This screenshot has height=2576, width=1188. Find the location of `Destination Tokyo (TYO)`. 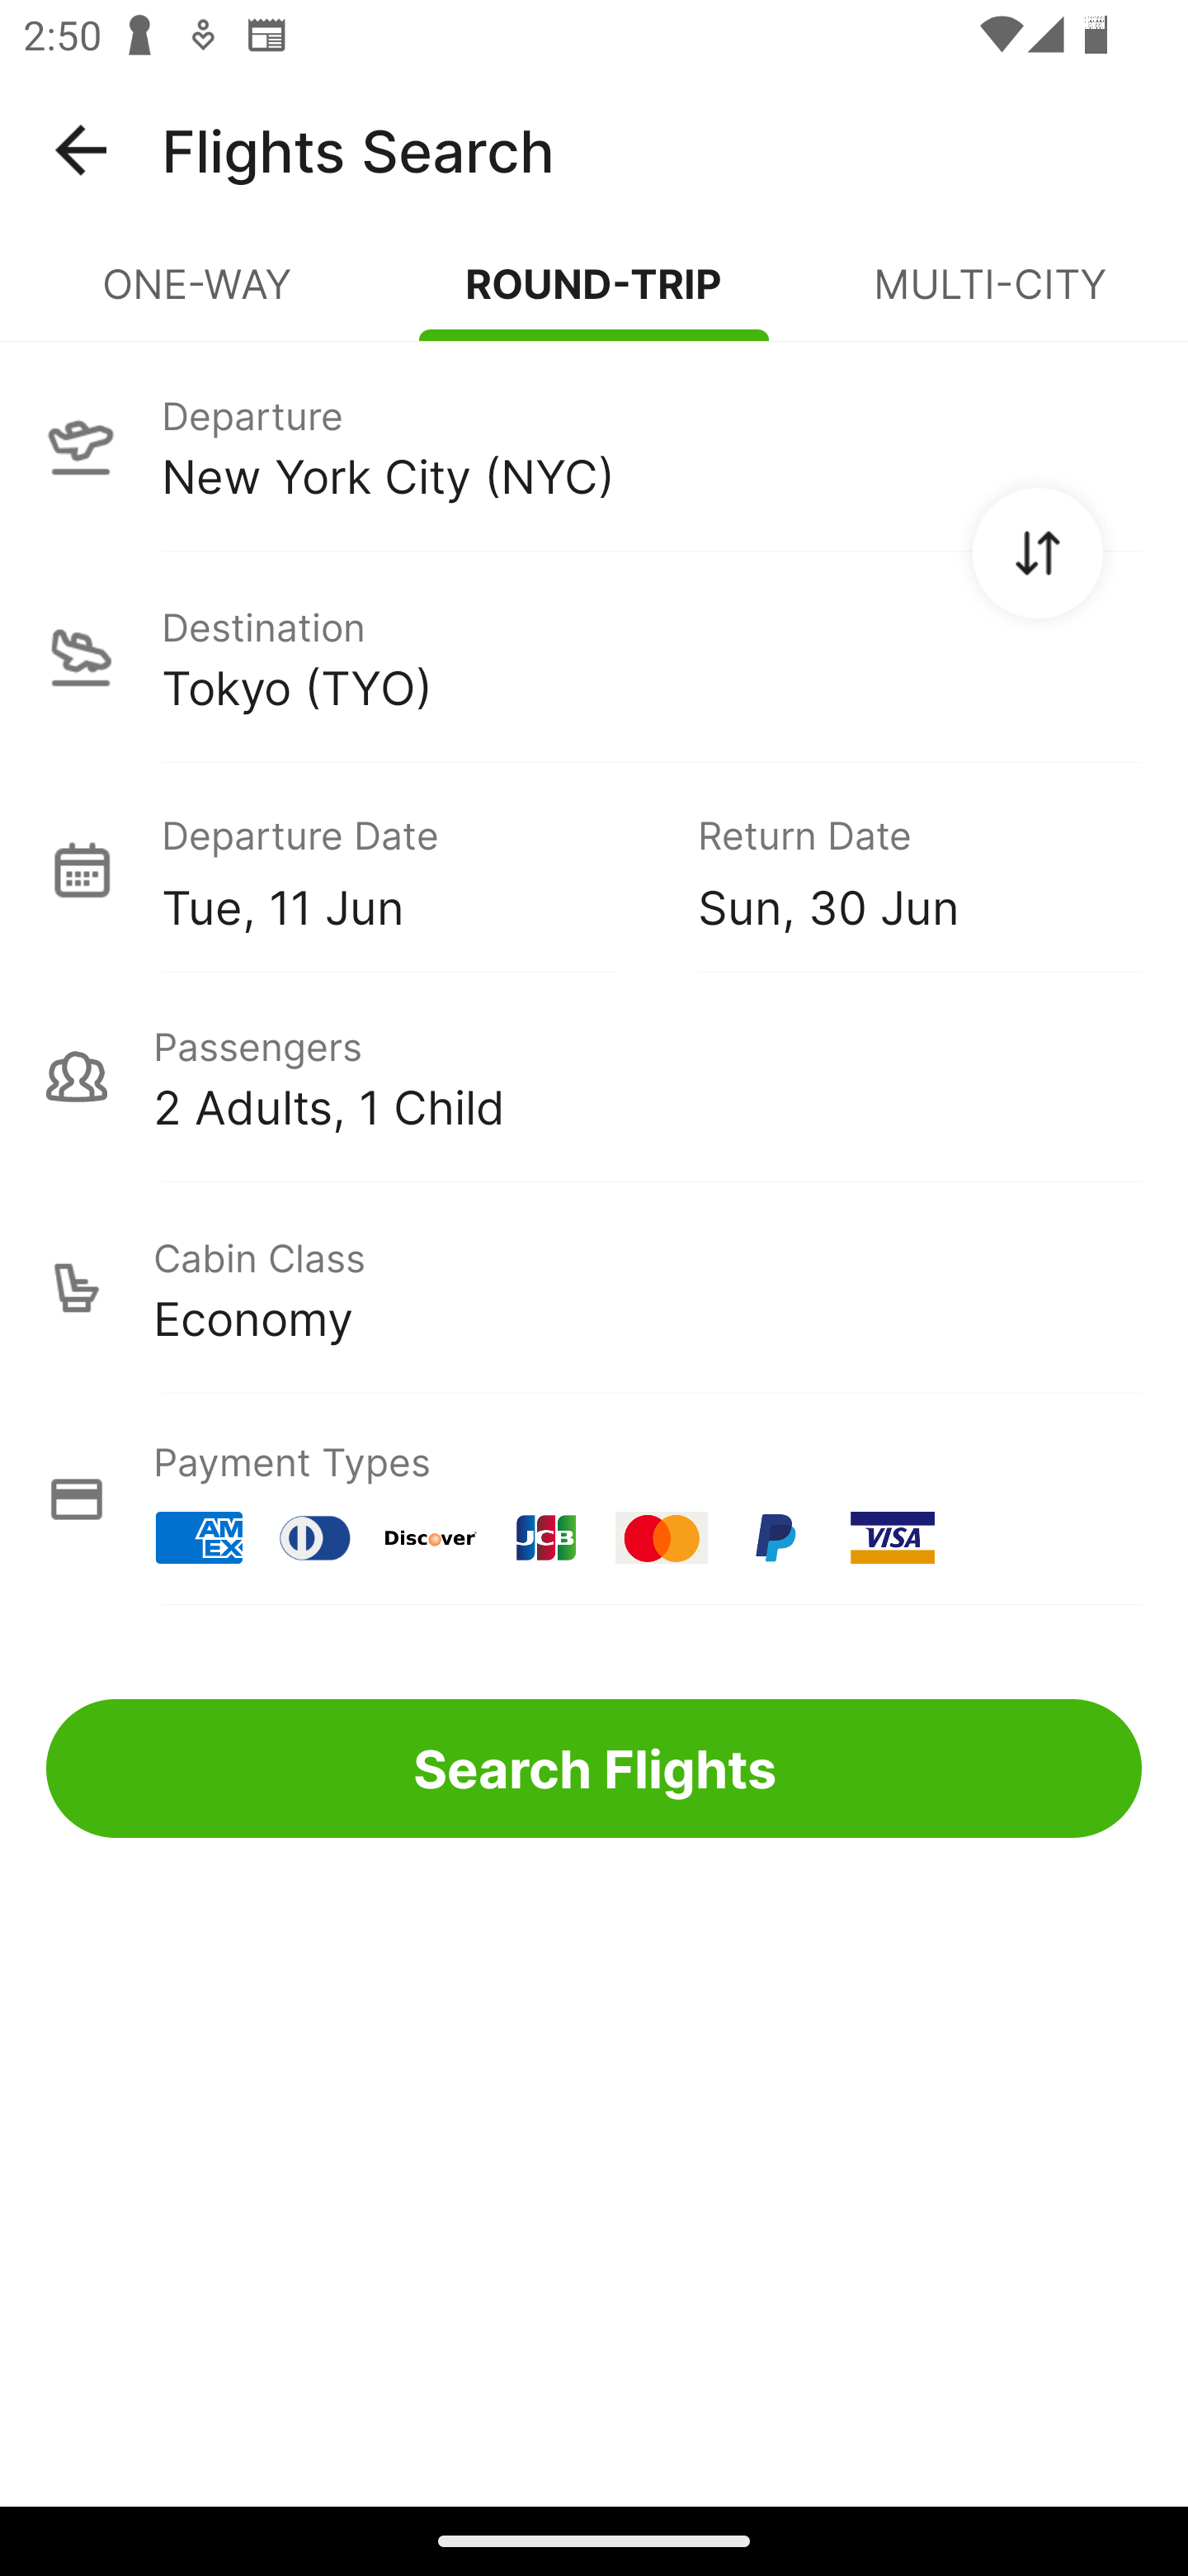

Destination Tokyo (TYO) is located at coordinates (594, 657).